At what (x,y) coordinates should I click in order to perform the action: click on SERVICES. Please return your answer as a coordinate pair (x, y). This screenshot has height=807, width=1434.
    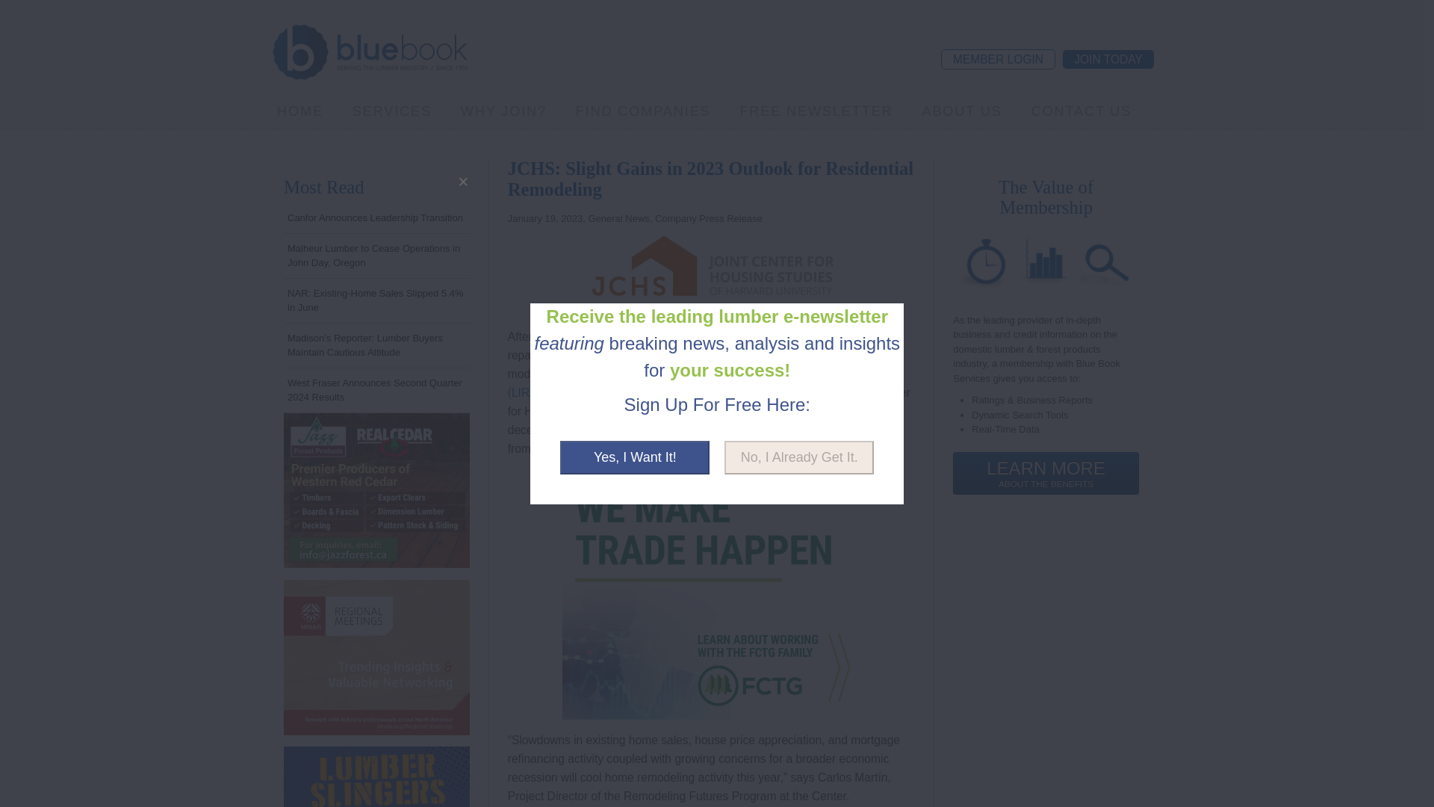
    Looking at the image, I should click on (391, 111).